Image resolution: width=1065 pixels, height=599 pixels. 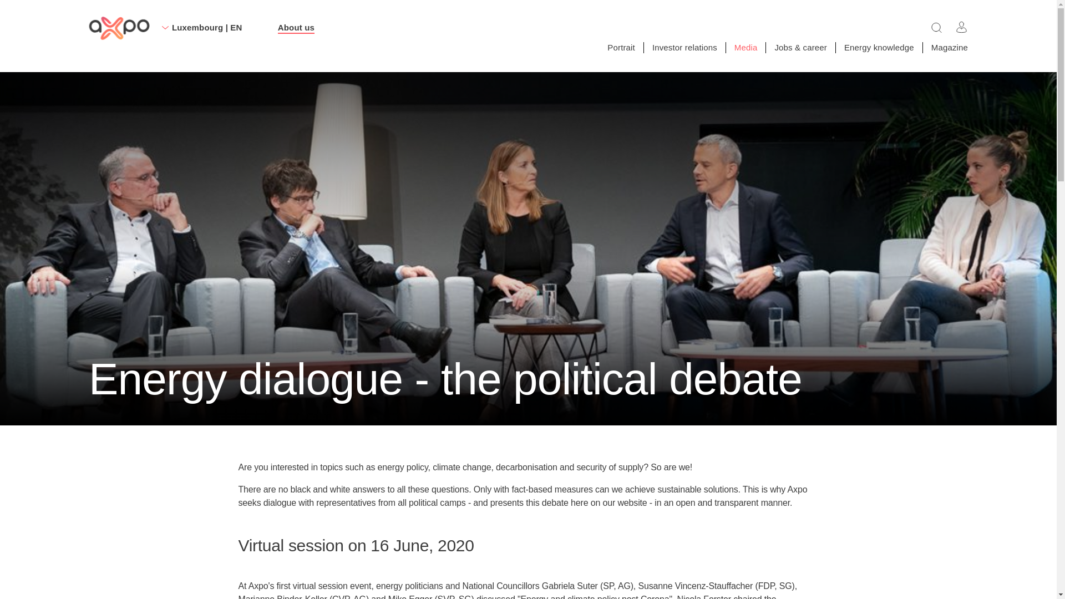 What do you see at coordinates (936, 27) in the screenshot?
I see `Toggle Search Form` at bounding box center [936, 27].